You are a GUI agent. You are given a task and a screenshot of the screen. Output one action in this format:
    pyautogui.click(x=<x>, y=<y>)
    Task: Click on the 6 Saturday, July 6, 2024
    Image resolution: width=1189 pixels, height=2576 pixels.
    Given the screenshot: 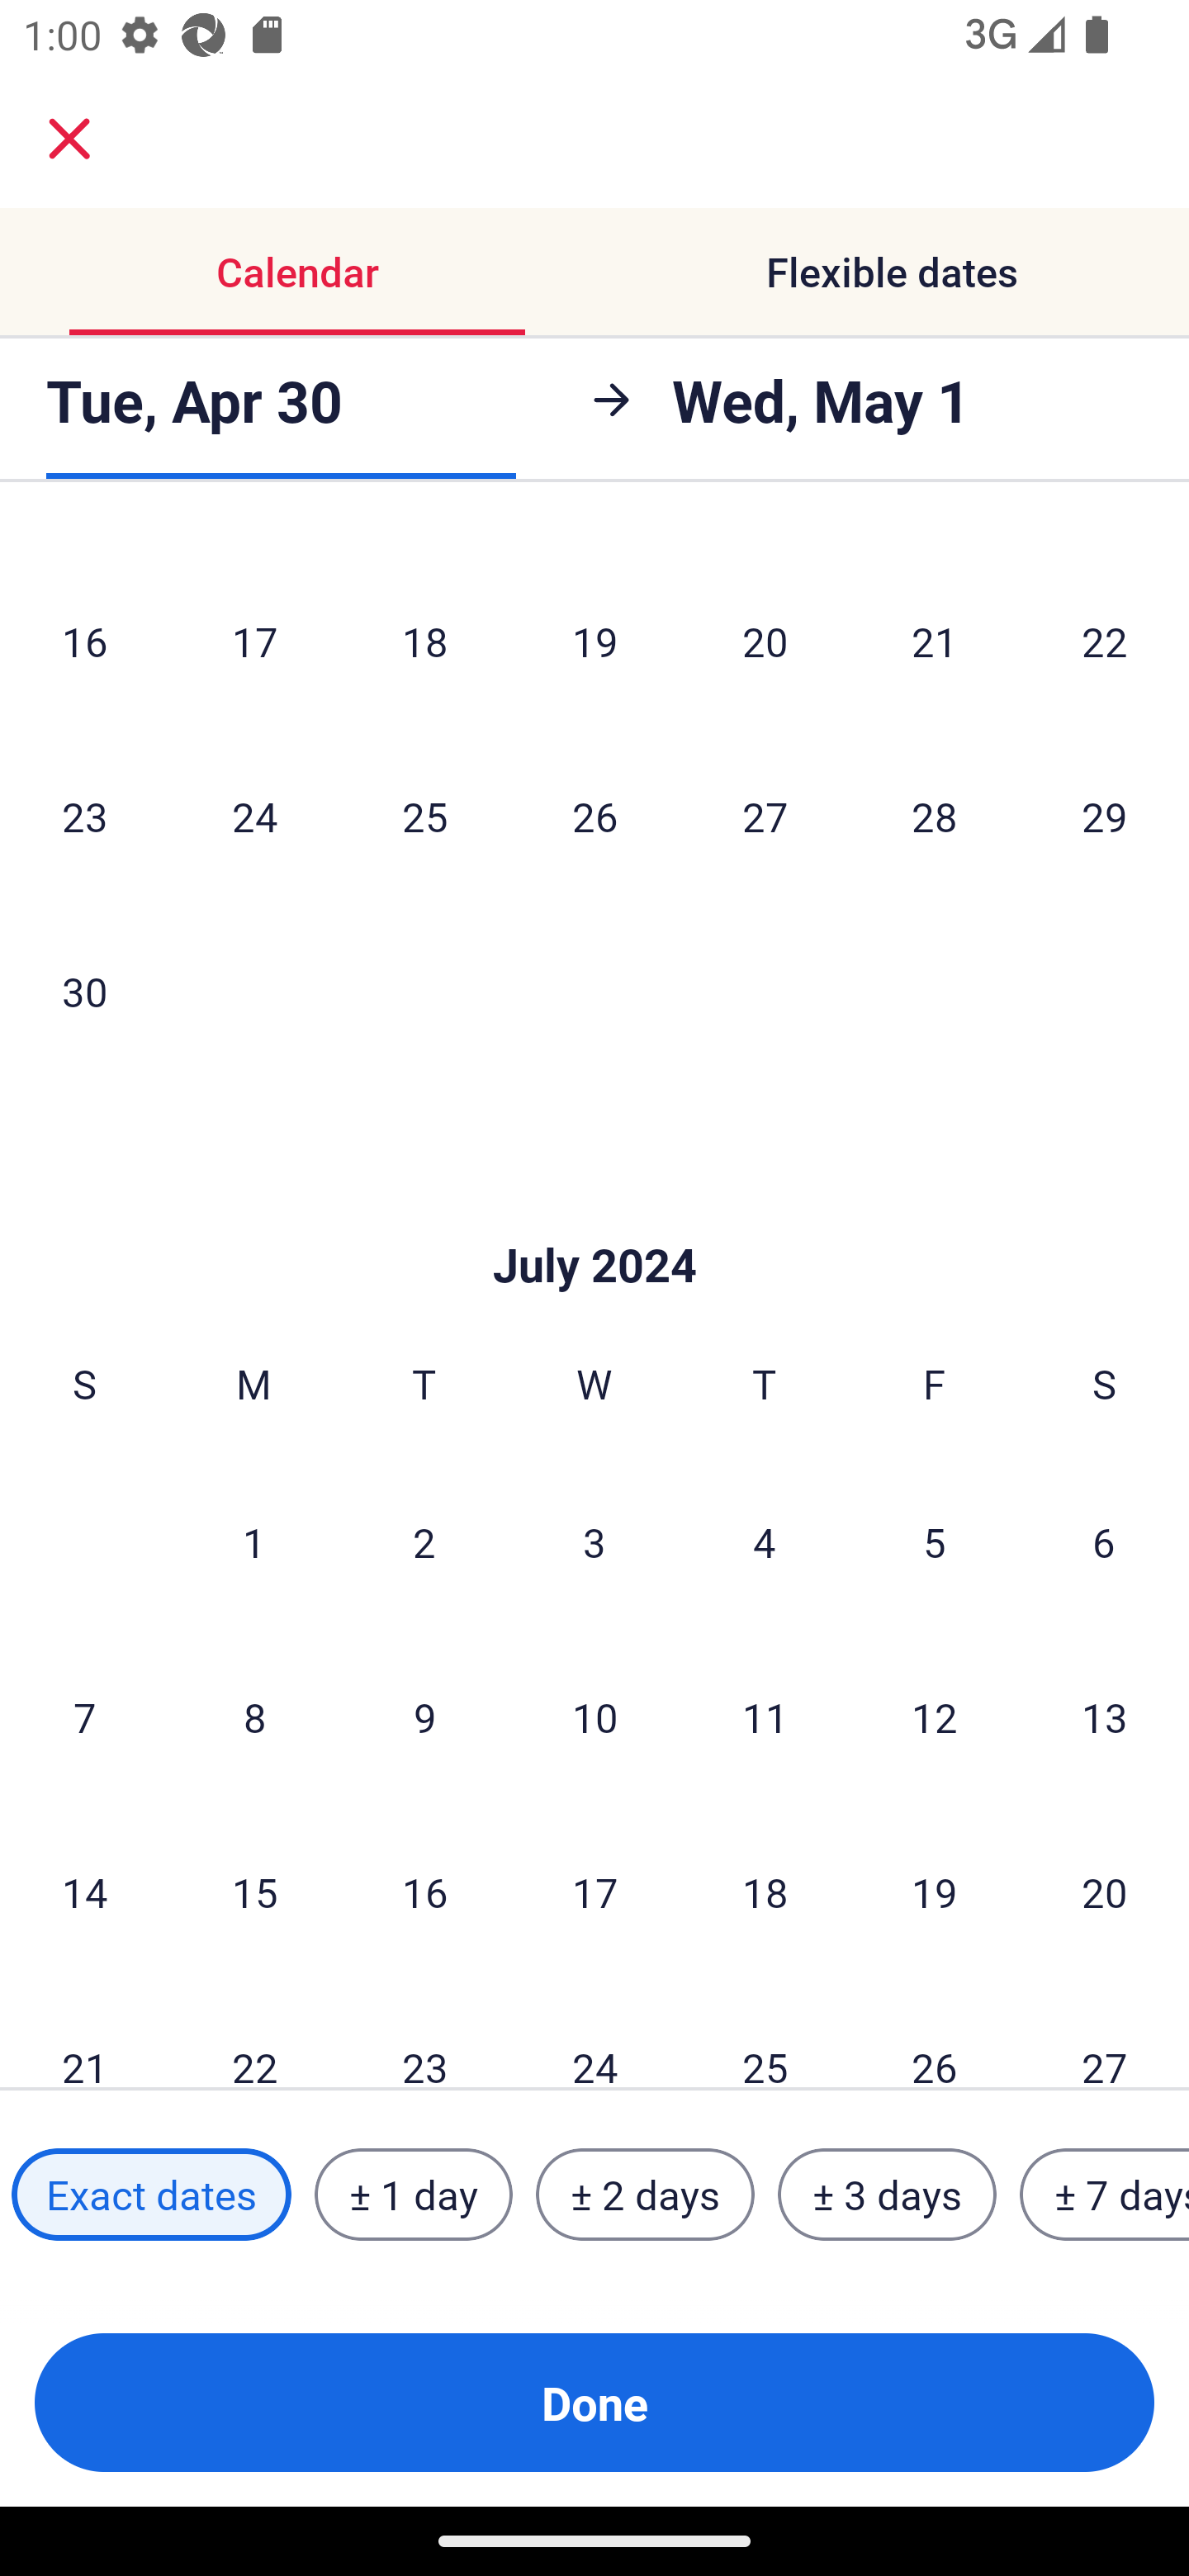 What is the action you would take?
    pyautogui.click(x=1104, y=1541)
    